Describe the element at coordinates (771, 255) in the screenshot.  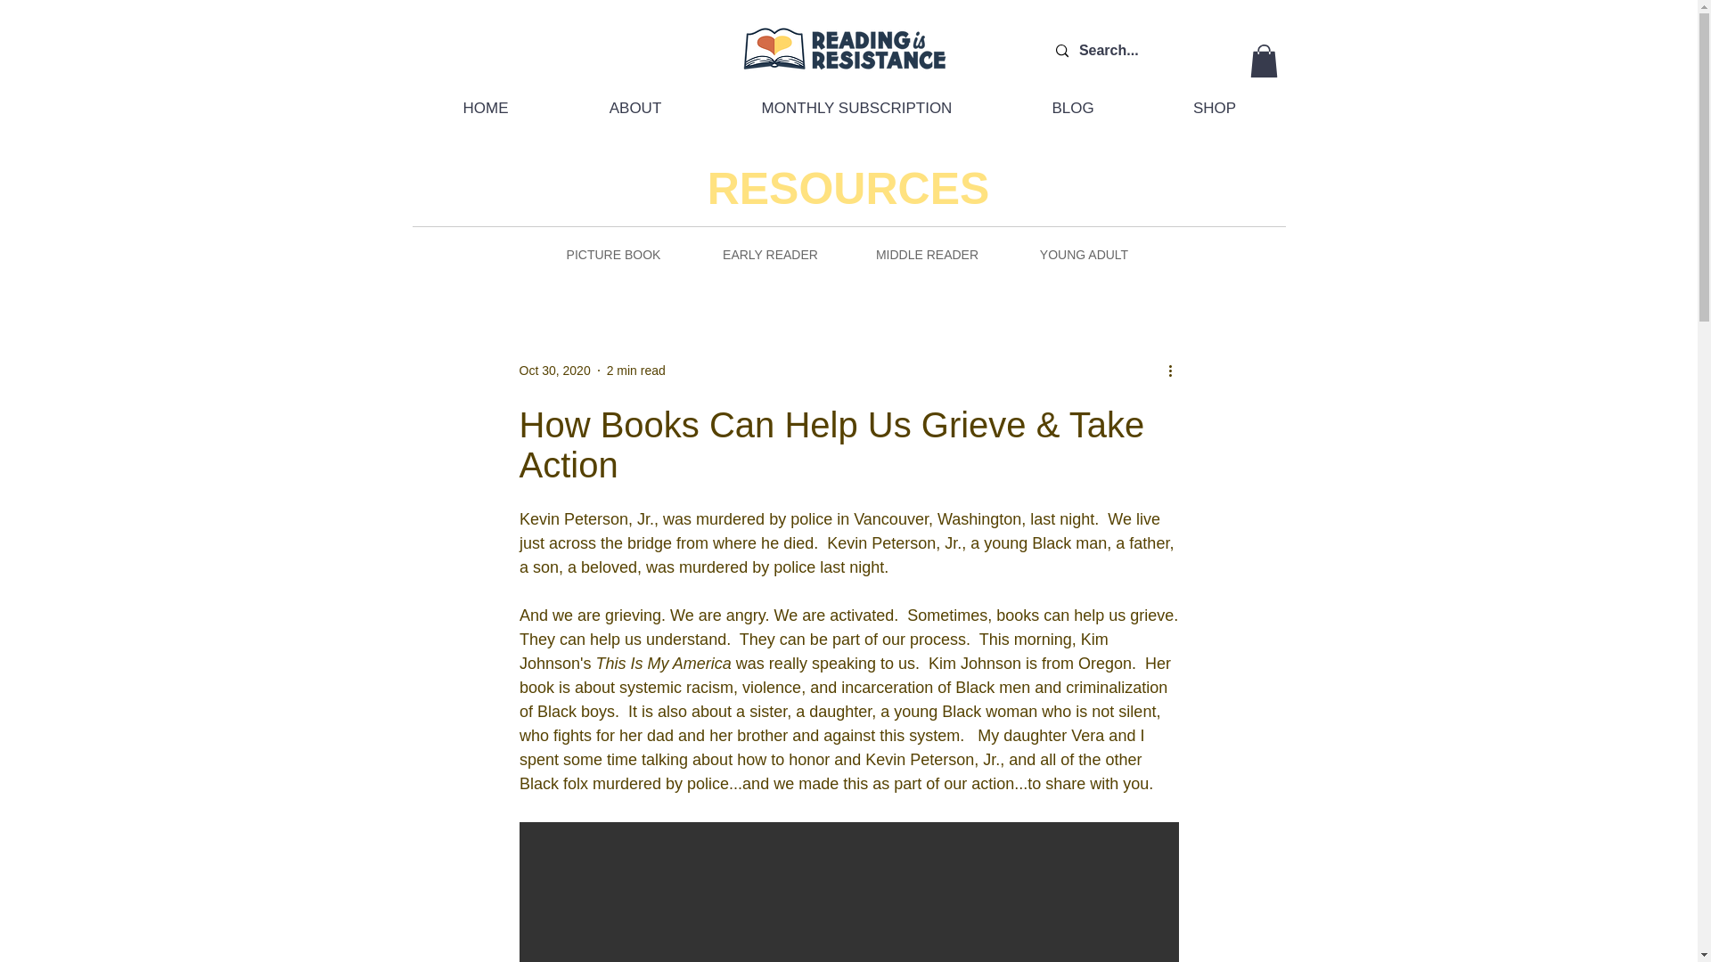
I see `EARLY READER` at that location.